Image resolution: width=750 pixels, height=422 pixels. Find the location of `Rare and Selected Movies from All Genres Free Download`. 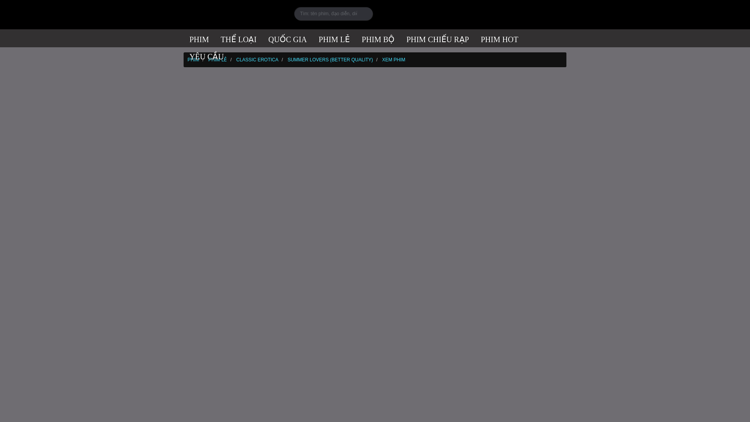

Rare and Selected Movies from All Genres Free Download is located at coordinates (199, 38).